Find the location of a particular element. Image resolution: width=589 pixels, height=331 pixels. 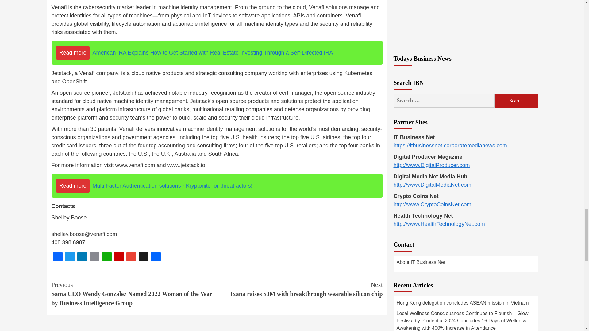

Facebook is located at coordinates (58, 257).